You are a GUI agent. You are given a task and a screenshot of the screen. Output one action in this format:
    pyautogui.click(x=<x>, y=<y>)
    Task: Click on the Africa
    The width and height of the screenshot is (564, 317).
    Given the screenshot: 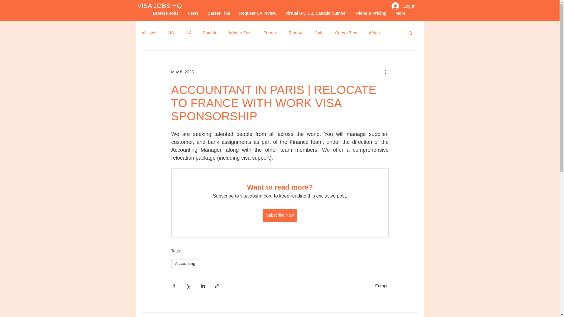 What is the action you would take?
    pyautogui.click(x=374, y=32)
    